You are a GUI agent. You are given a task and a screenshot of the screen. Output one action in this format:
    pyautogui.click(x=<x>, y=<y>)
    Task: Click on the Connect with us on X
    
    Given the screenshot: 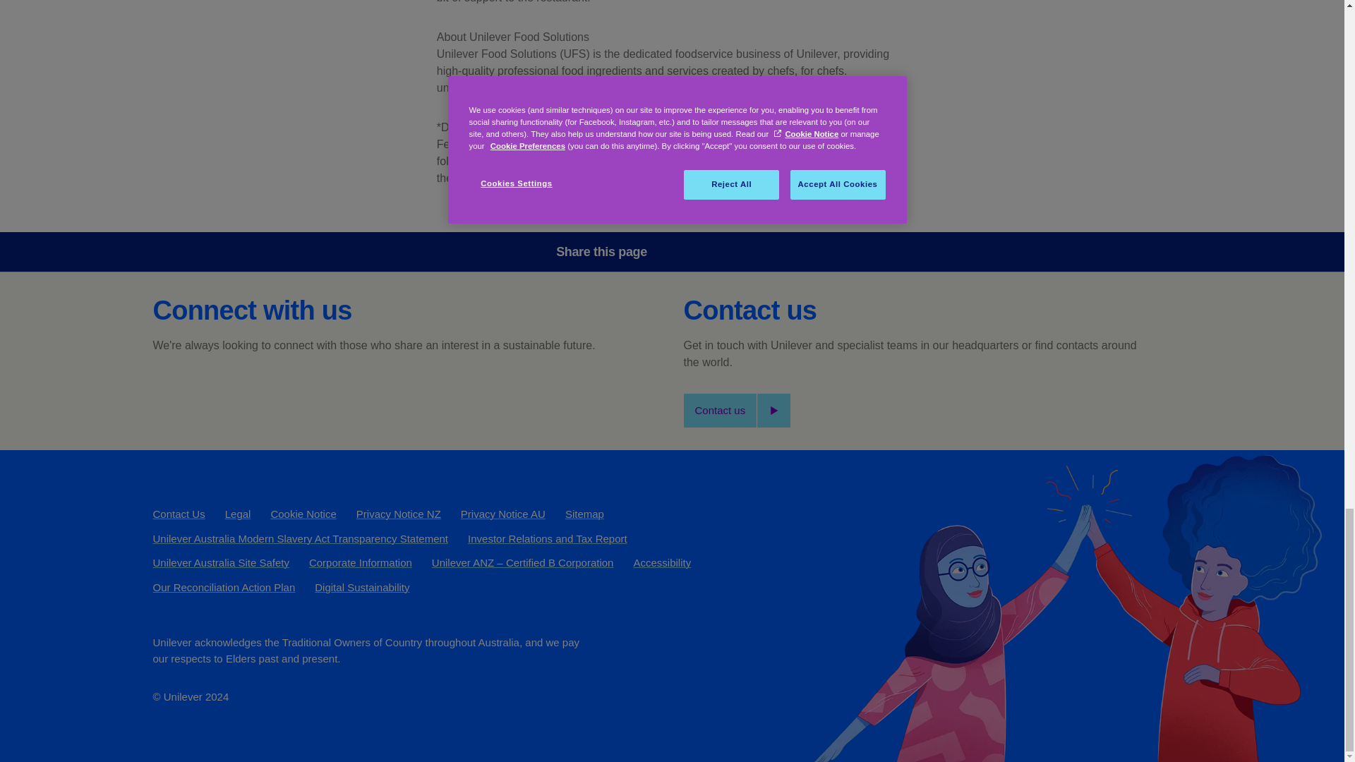 What is the action you would take?
    pyautogui.click(x=207, y=393)
    